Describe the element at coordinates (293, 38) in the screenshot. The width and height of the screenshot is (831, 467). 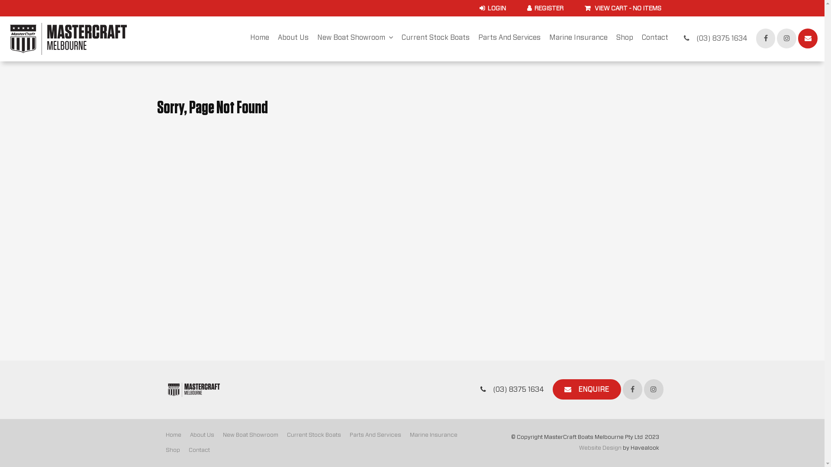
I see `About Us` at that location.